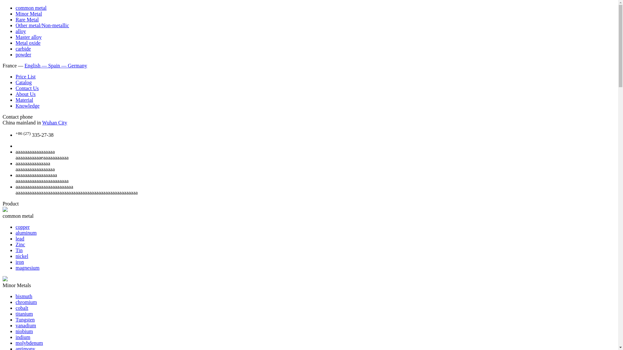  Describe the element at coordinates (55, 122) in the screenshot. I see `Wuhan City` at that location.